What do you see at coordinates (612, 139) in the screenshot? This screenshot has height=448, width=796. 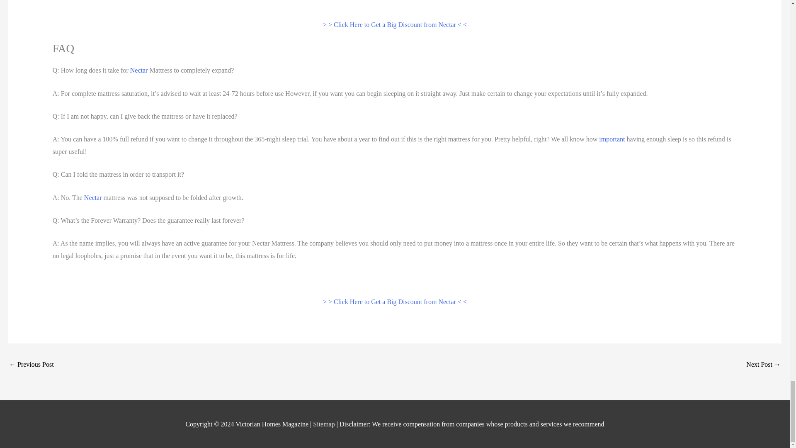 I see `important` at bounding box center [612, 139].